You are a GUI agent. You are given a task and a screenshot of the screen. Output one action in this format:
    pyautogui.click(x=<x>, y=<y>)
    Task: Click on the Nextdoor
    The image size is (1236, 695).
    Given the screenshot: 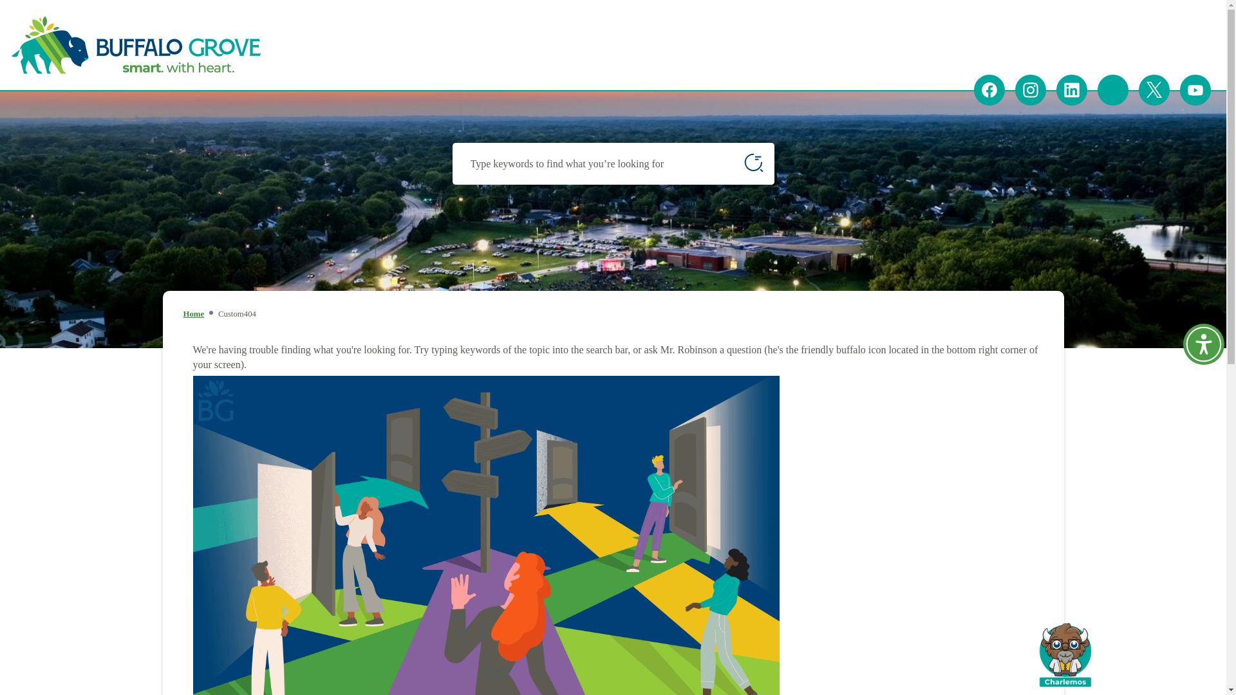 What is the action you would take?
    pyautogui.click(x=1112, y=90)
    